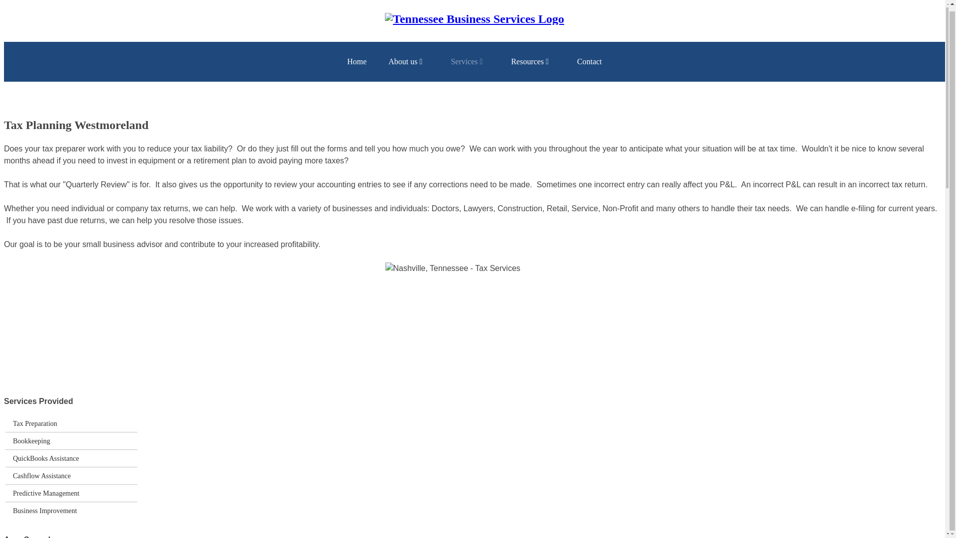  I want to click on Business Improvement, so click(45, 511).